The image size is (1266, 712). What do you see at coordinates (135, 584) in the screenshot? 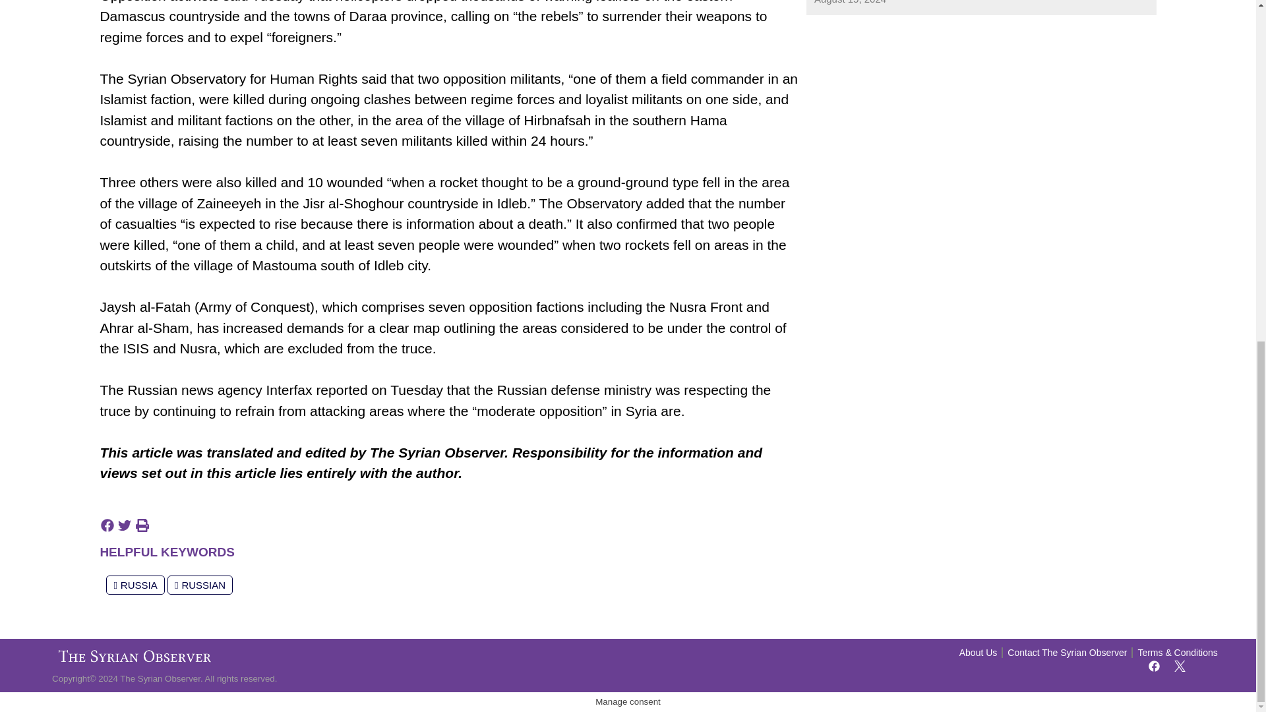
I see `RUSSIA` at bounding box center [135, 584].